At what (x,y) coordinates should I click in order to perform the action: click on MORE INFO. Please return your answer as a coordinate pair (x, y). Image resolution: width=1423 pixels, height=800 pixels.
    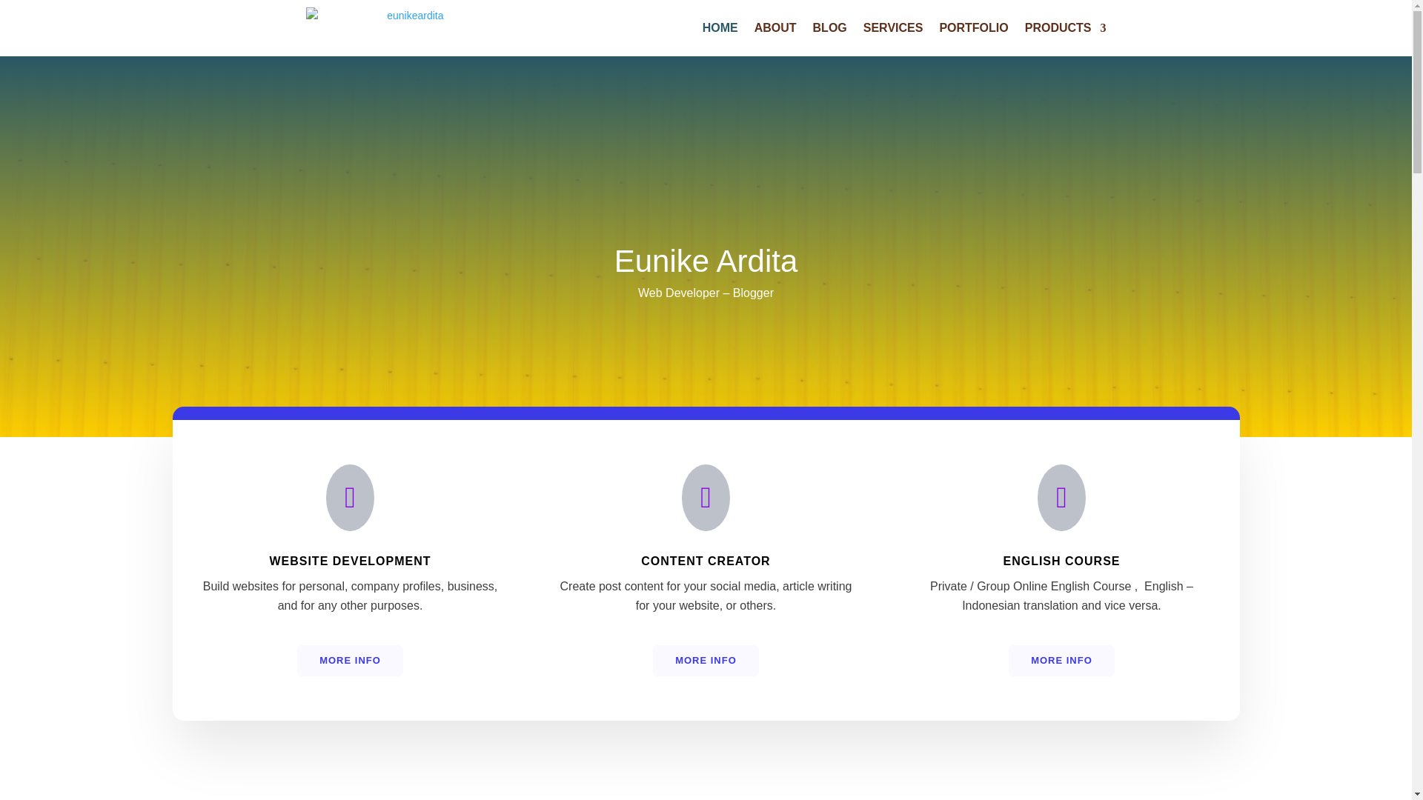
    Looking at the image, I should click on (1061, 660).